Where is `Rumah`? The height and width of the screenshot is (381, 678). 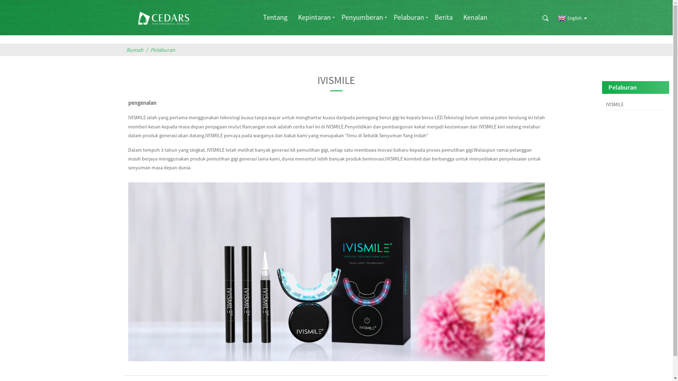 Rumah is located at coordinates (136, 50).